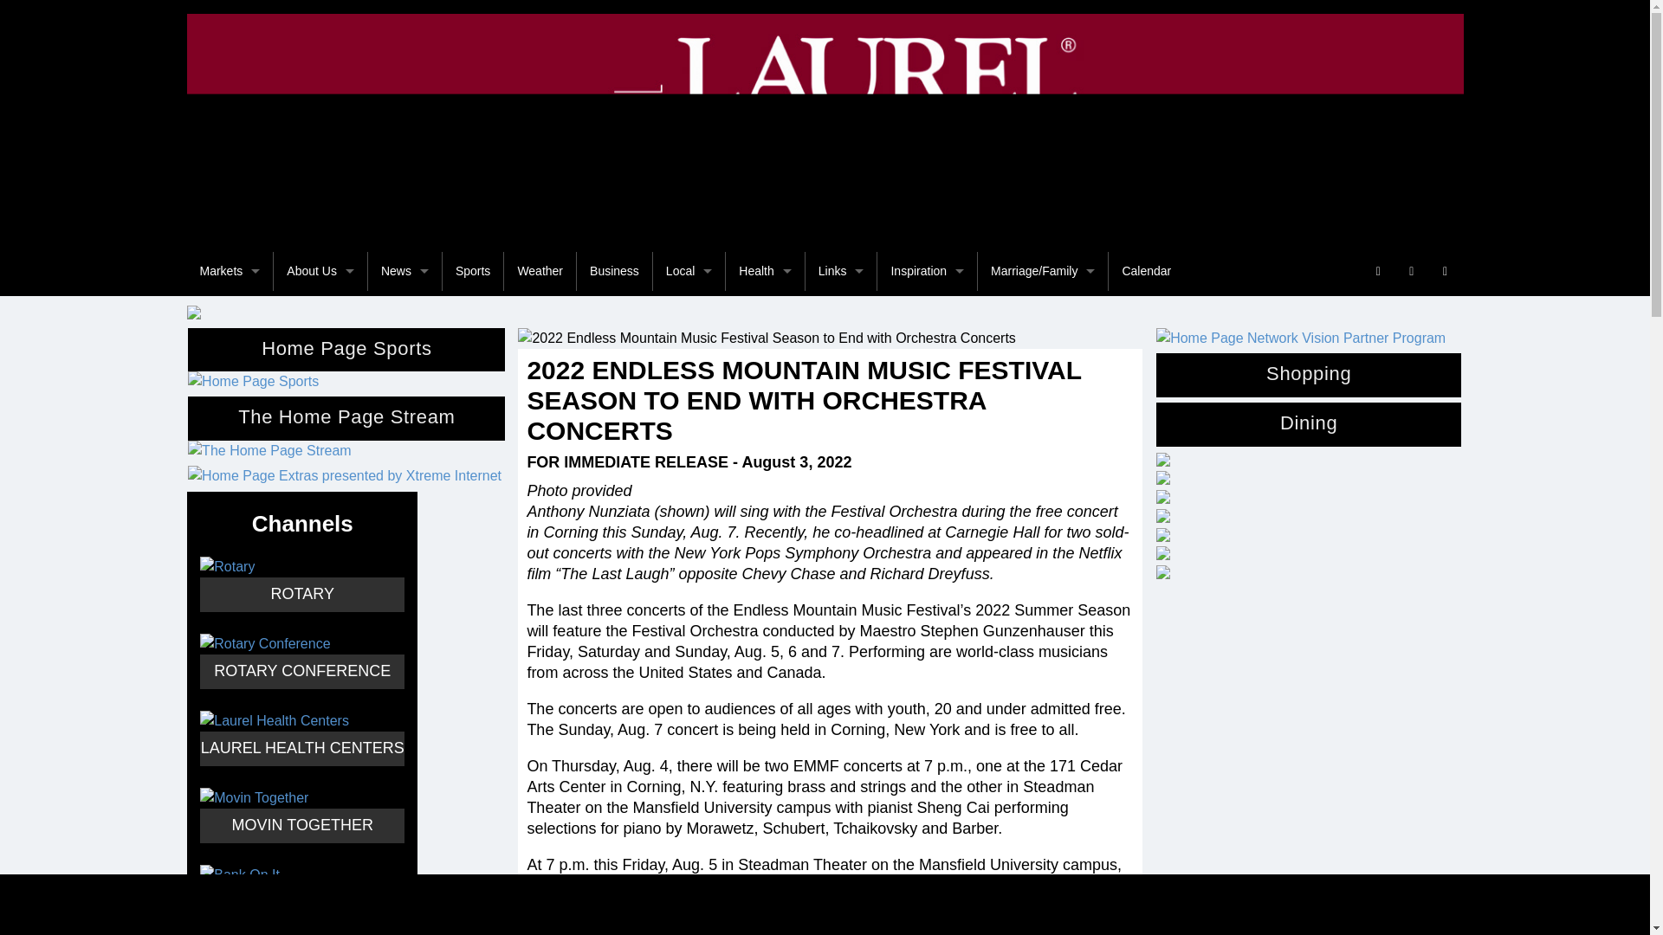  What do you see at coordinates (320, 504) in the screenshot?
I see `Management` at bounding box center [320, 504].